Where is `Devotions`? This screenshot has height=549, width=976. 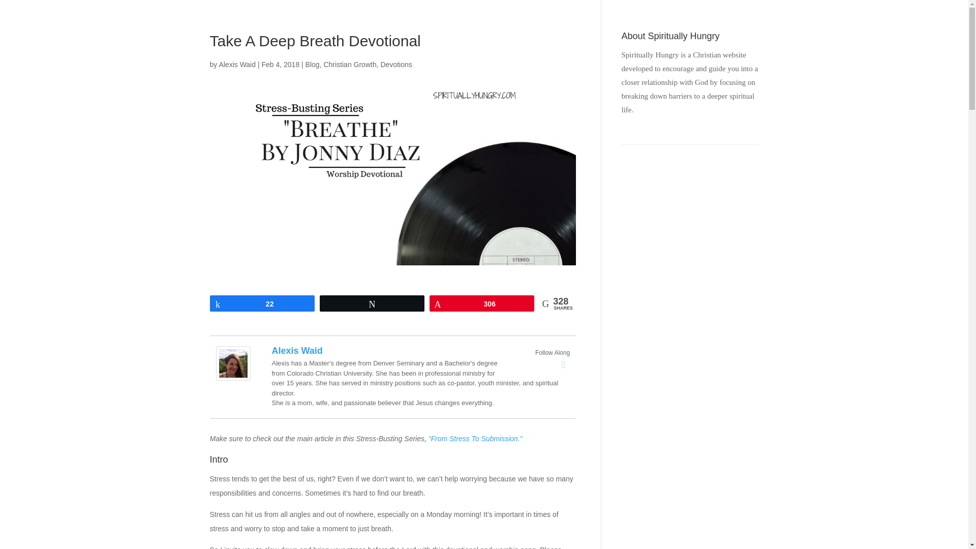 Devotions is located at coordinates (396, 64).